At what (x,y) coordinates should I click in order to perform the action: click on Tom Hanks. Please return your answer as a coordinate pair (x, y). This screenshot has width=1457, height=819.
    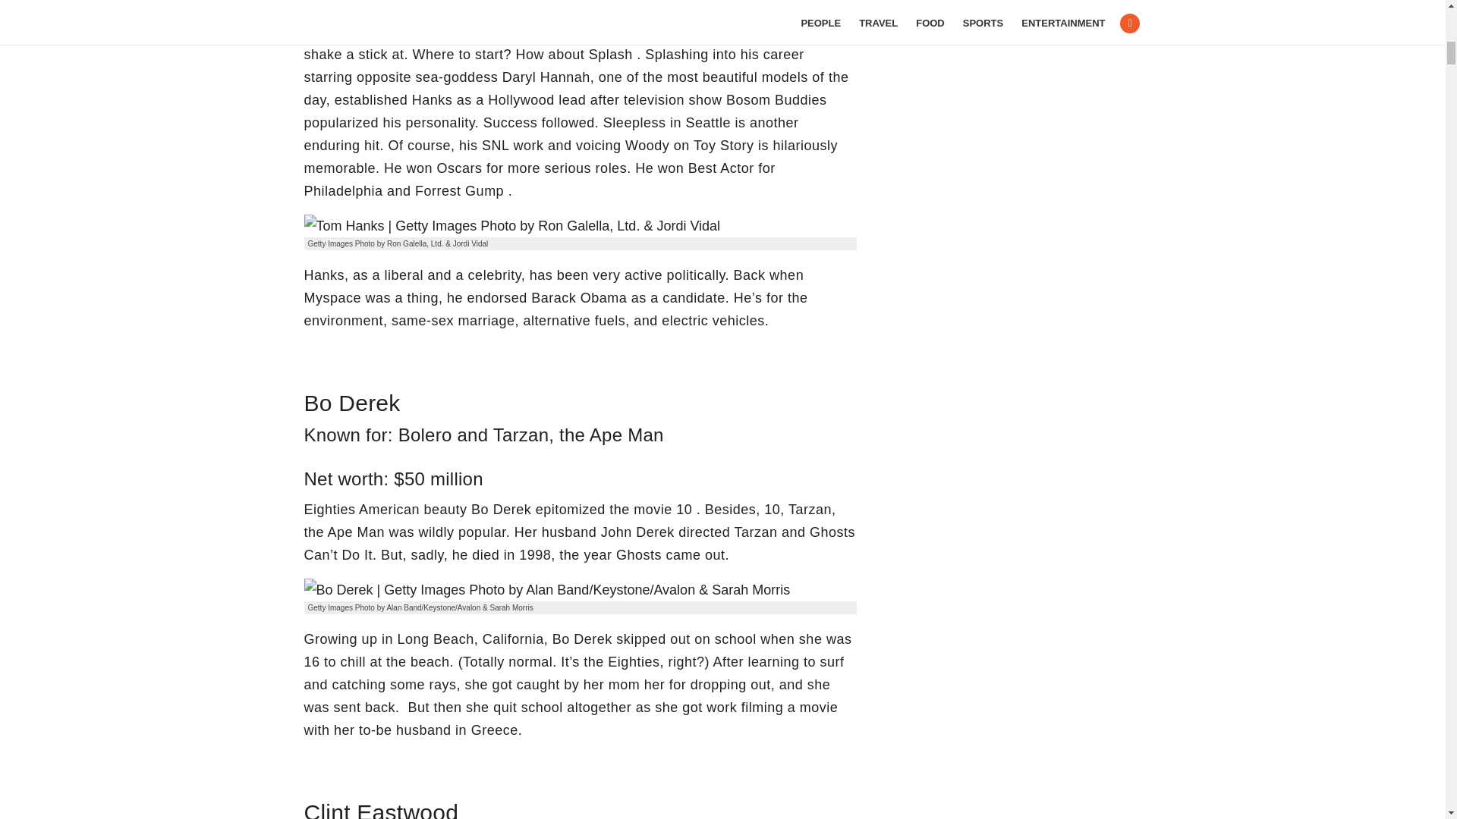
    Looking at the image, I should click on (511, 226).